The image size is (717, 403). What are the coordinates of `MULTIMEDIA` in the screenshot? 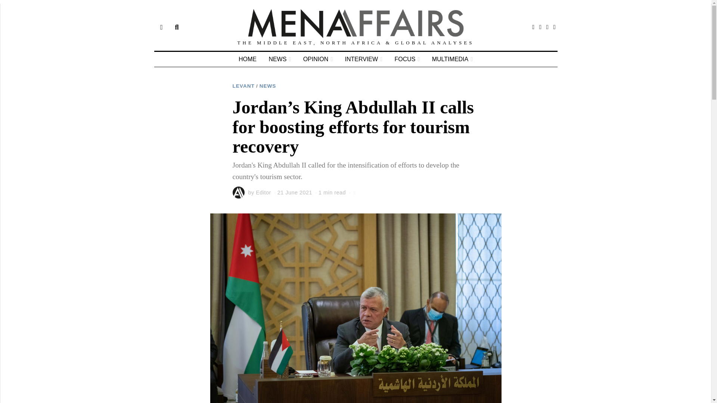 It's located at (452, 59).